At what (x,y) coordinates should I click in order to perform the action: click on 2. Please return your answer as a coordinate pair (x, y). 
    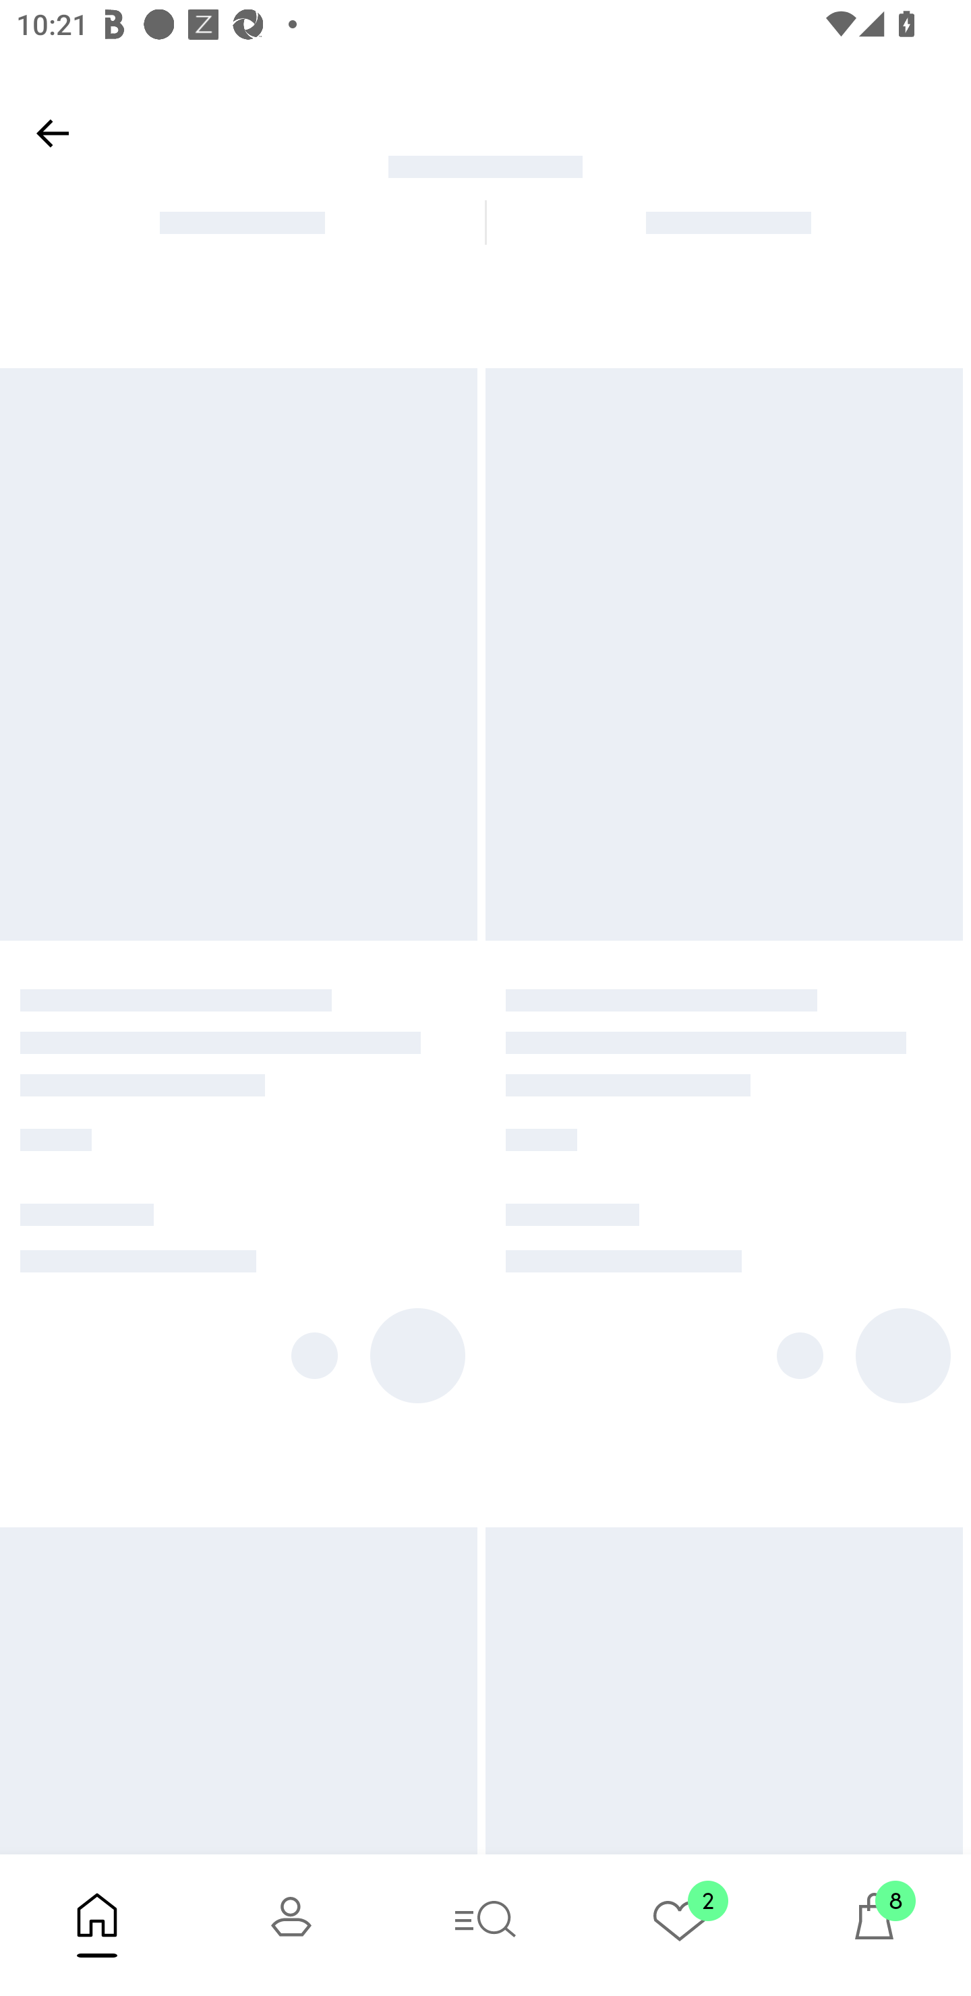
    Looking at the image, I should click on (680, 1925).